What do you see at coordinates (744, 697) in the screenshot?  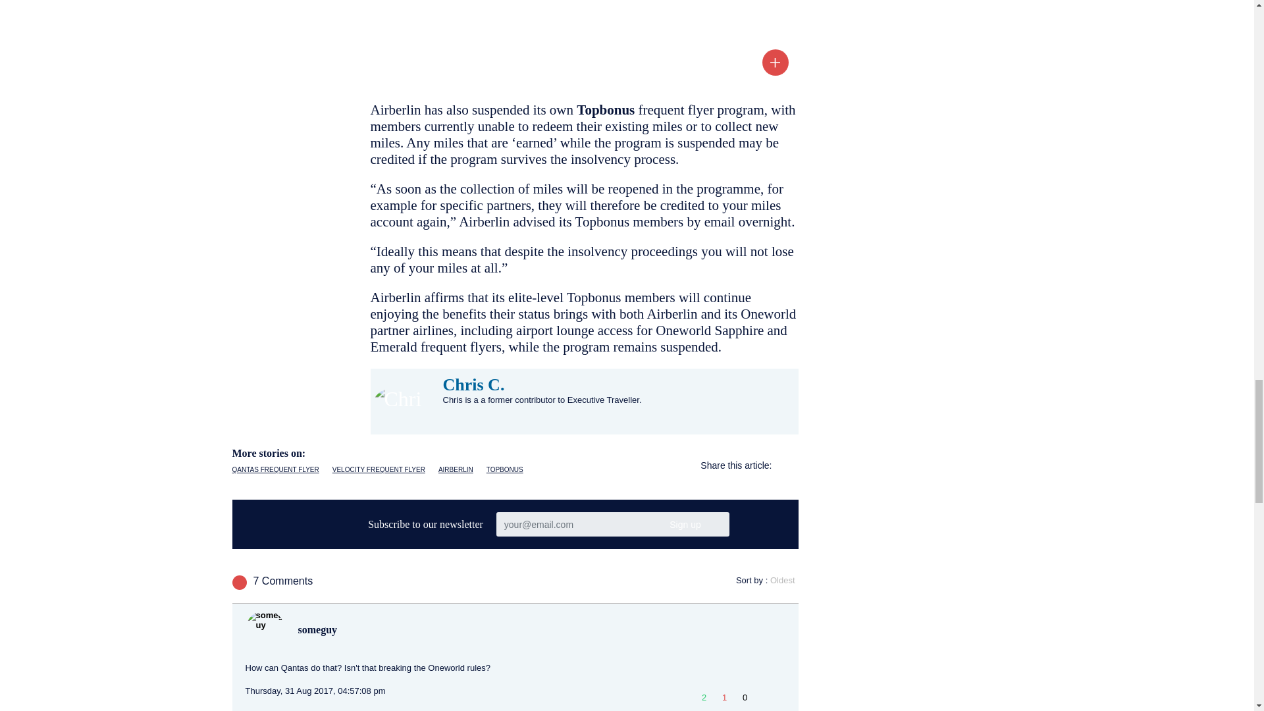 I see `Thank someguy for this helpful post` at bounding box center [744, 697].